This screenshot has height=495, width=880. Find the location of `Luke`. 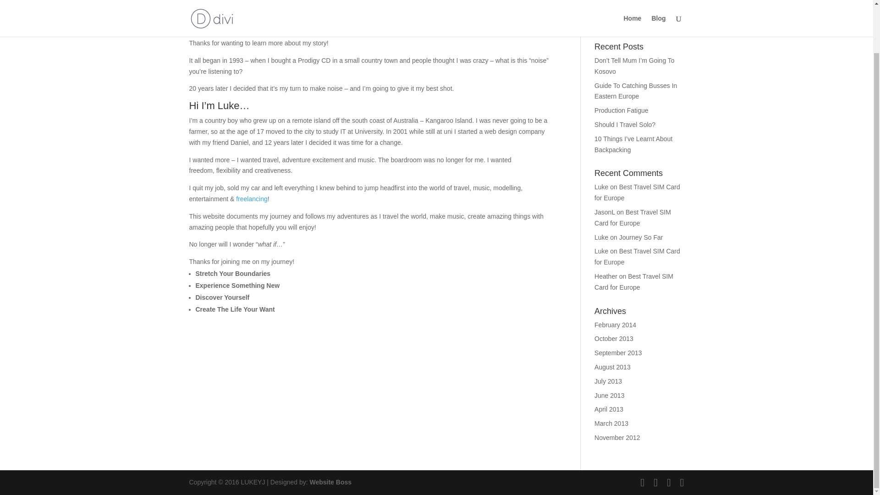

Luke is located at coordinates (601, 187).